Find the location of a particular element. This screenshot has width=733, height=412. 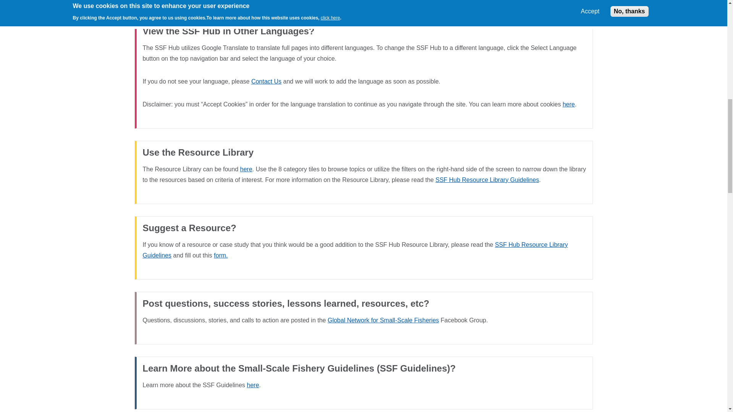

SSF Hub Resource Library Guidelines is located at coordinates (355, 250).